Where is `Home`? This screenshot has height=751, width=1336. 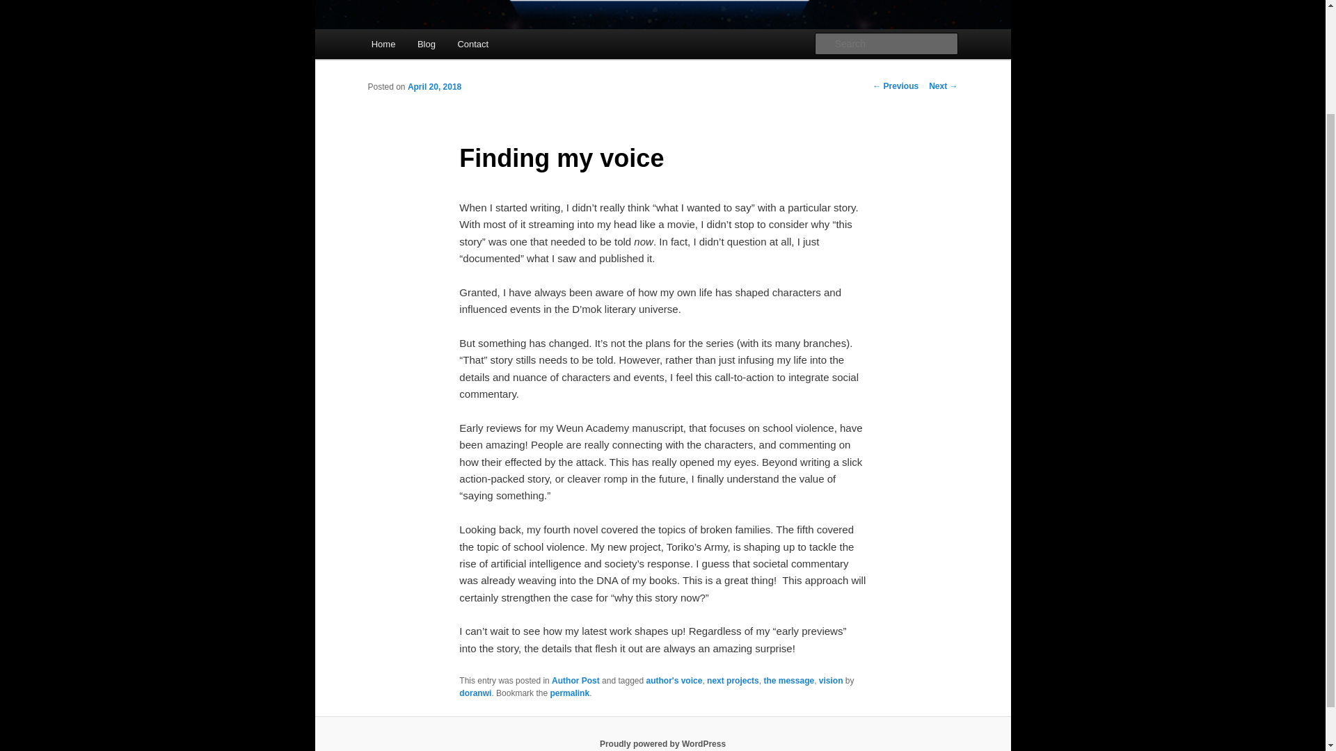 Home is located at coordinates (383, 45).